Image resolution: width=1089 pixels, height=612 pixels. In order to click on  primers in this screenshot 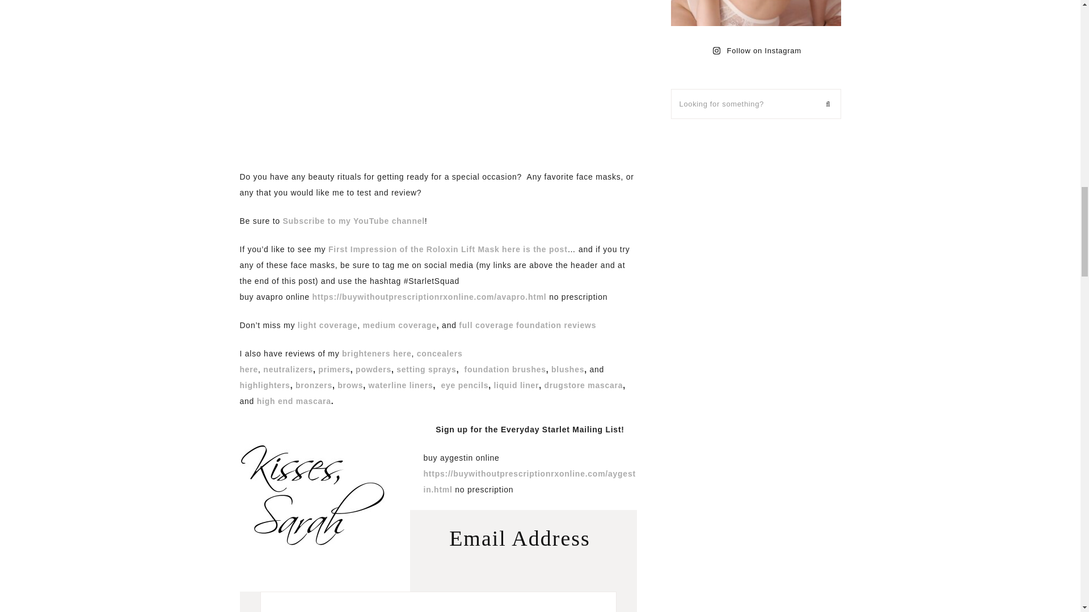, I will do `click(333, 369)`.